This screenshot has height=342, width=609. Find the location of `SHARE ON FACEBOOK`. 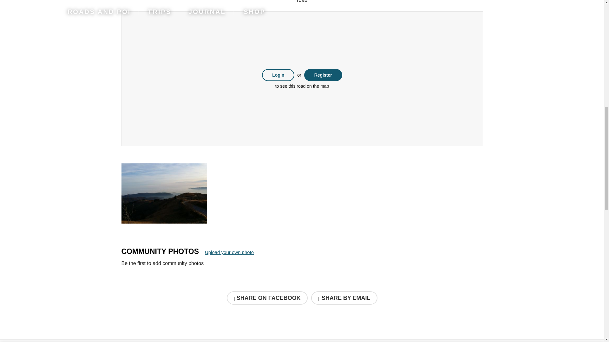

SHARE ON FACEBOOK is located at coordinates (267, 298).